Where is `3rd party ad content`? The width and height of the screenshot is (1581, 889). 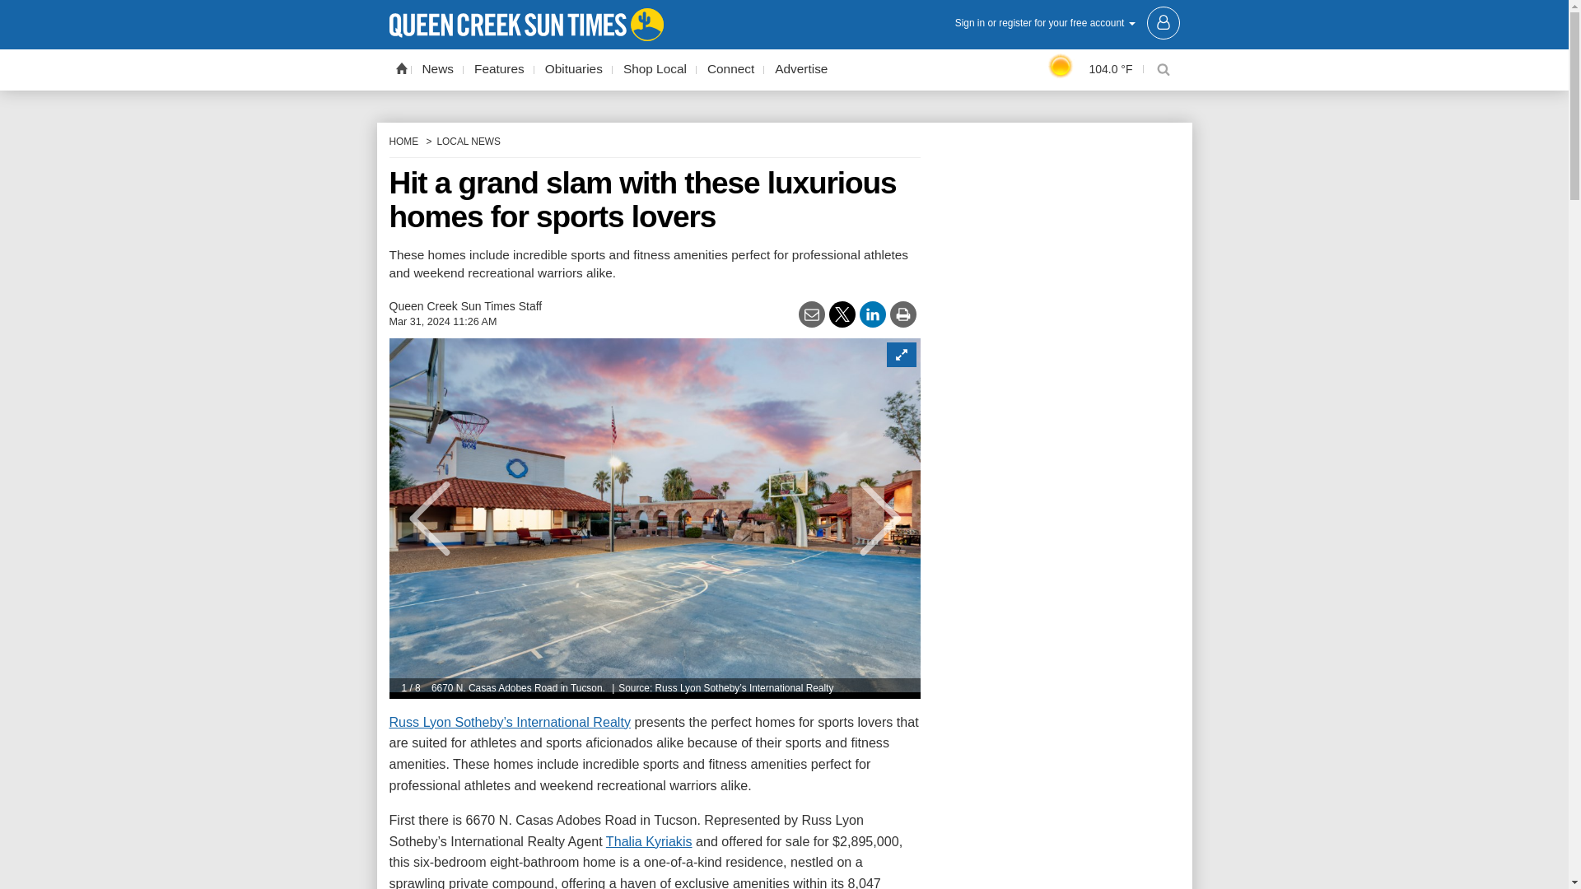 3rd party ad content is located at coordinates (1056, 878).